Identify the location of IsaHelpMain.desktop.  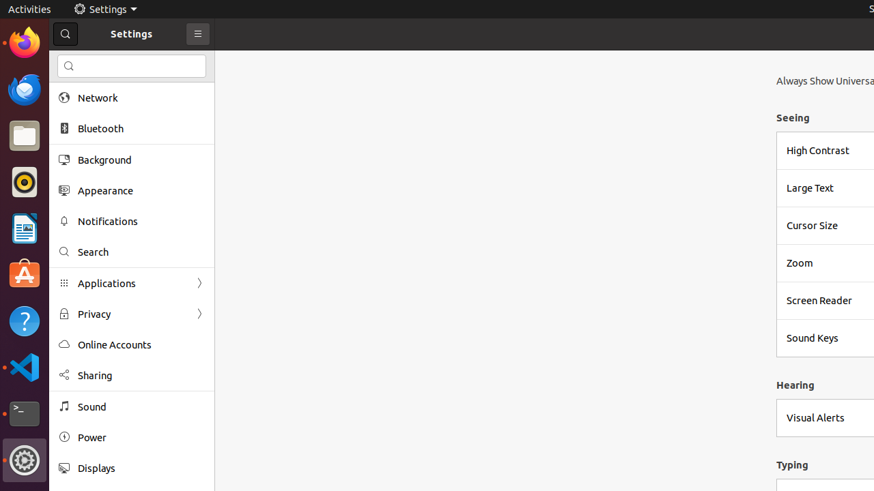
(91, 205).